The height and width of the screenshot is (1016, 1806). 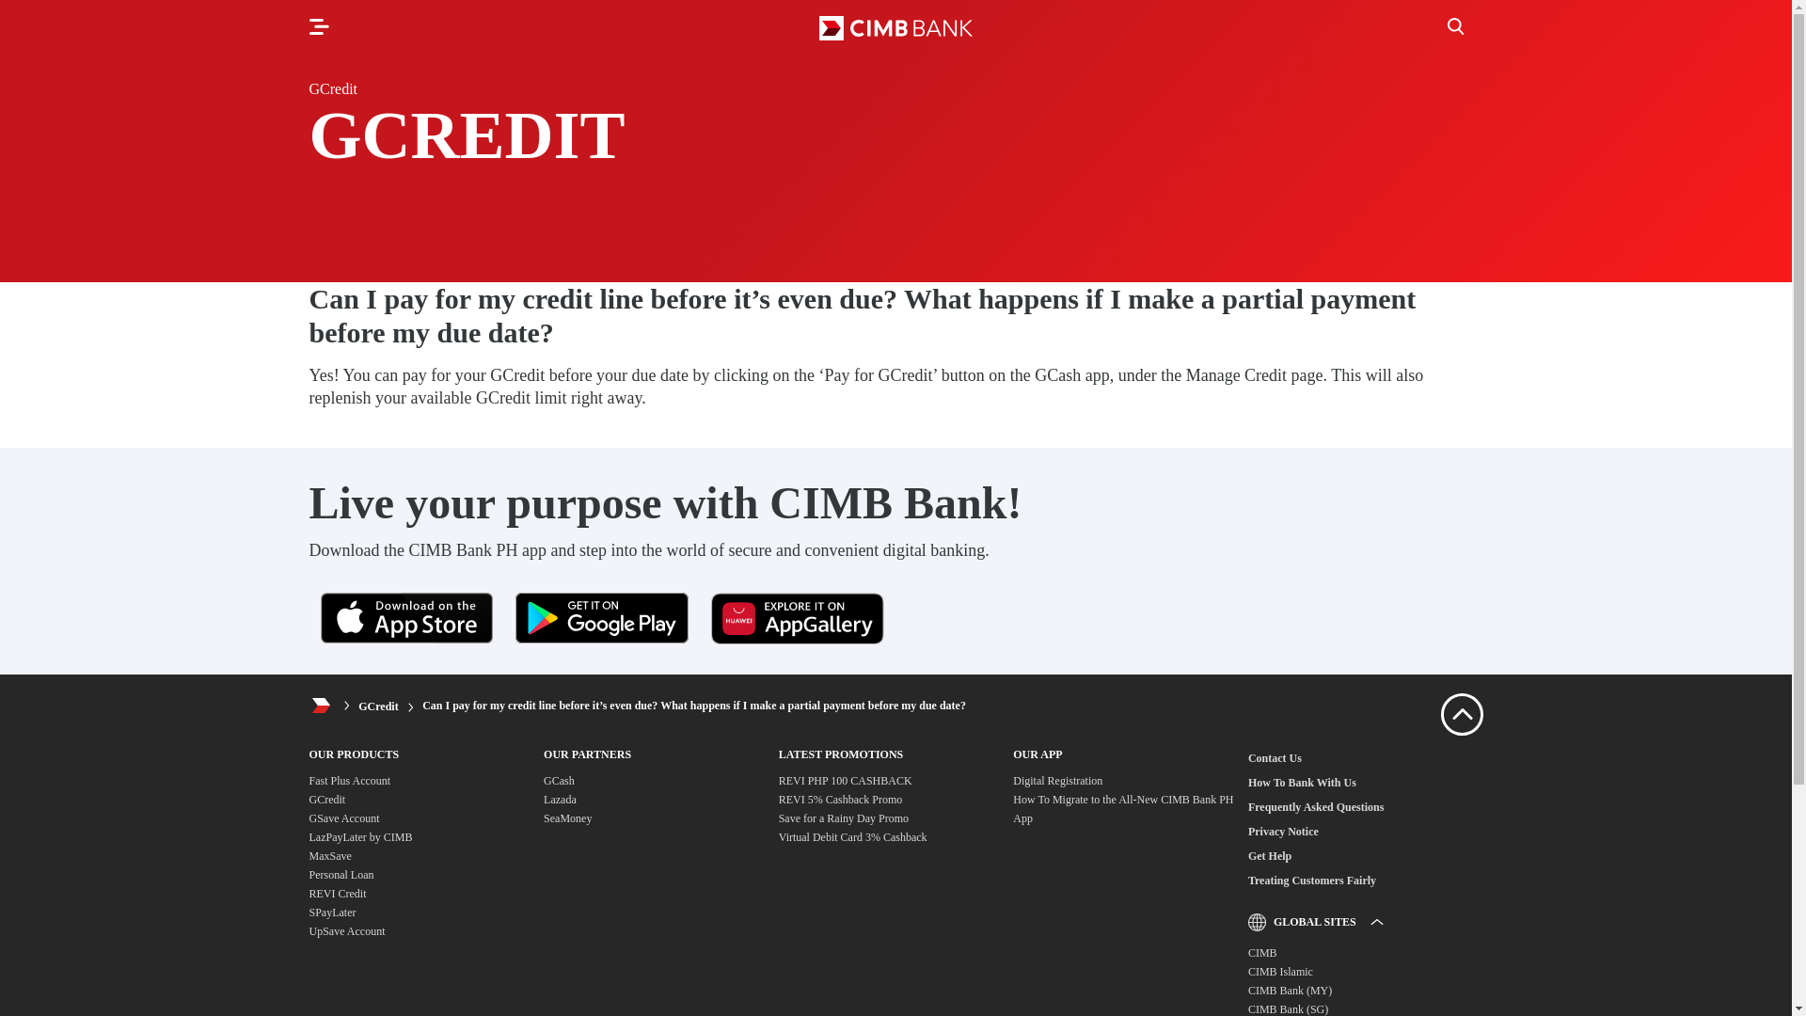 What do you see at coordinates (337, 893) in the screenshot?
I see `REVI Credit` at bounding box center [337, 893].